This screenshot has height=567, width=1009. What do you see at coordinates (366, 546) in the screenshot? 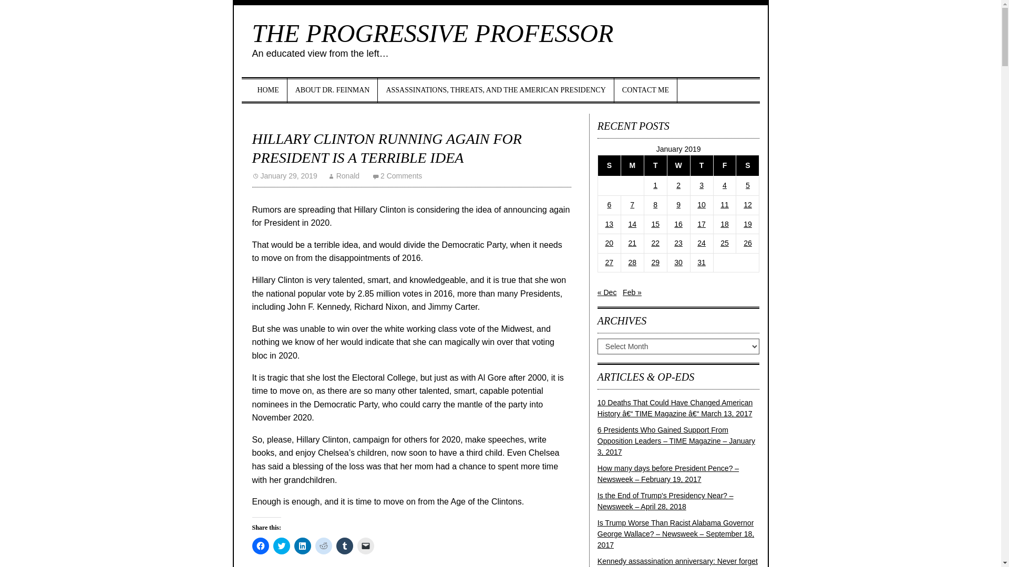
I see `Click to email a link to a friend` at bounding box center [366, 546].